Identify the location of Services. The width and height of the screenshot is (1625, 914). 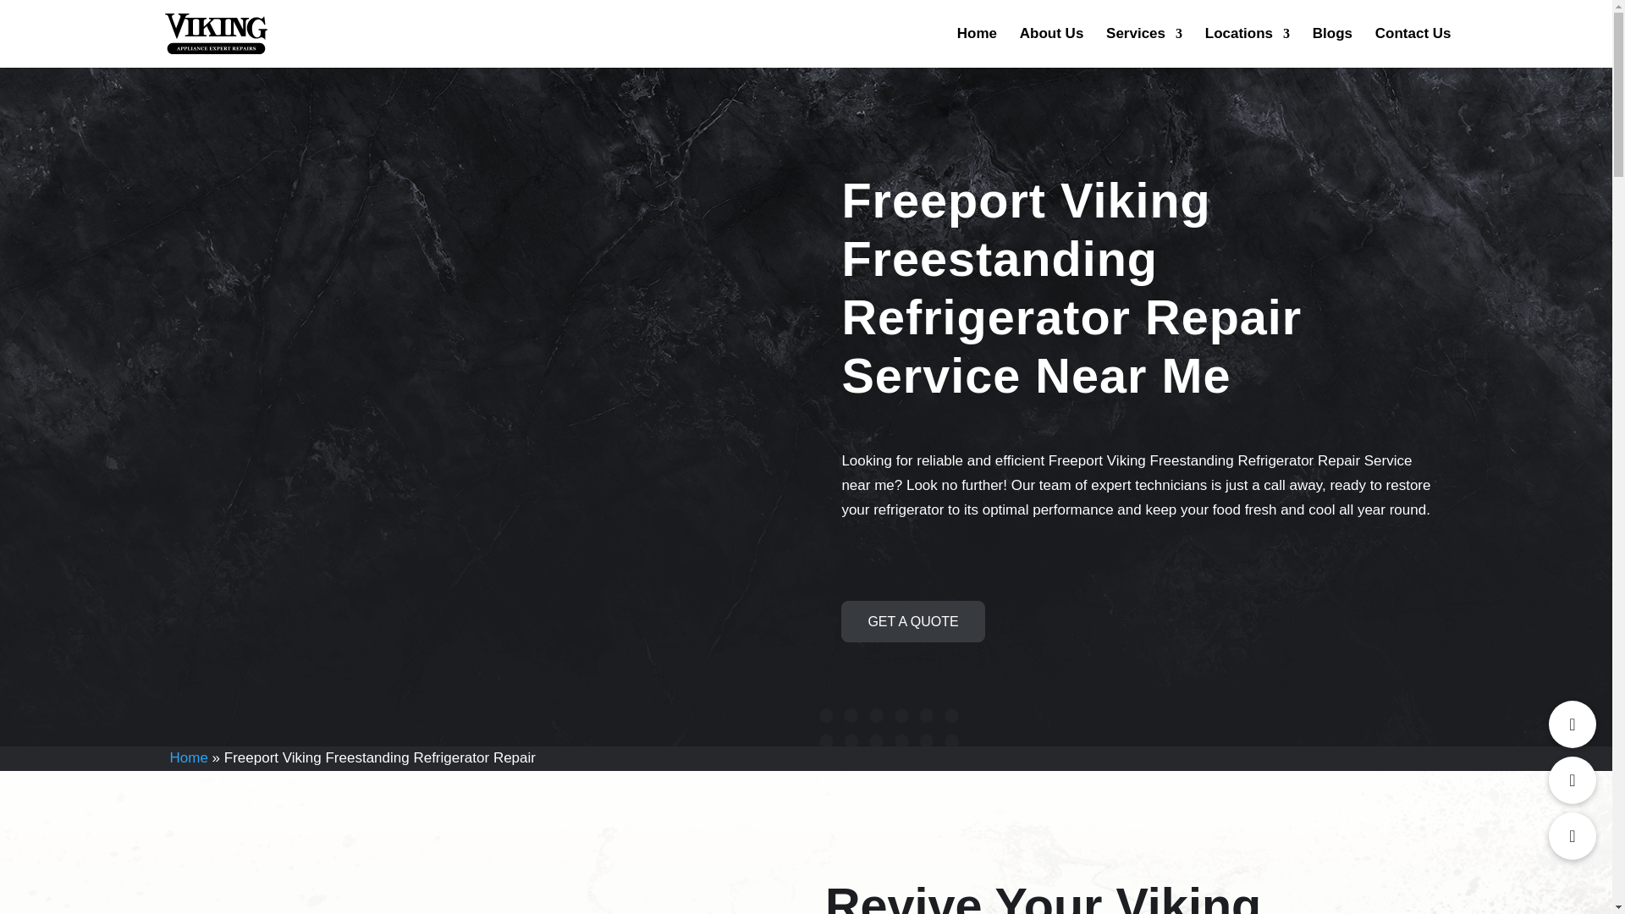
(1144, 47).